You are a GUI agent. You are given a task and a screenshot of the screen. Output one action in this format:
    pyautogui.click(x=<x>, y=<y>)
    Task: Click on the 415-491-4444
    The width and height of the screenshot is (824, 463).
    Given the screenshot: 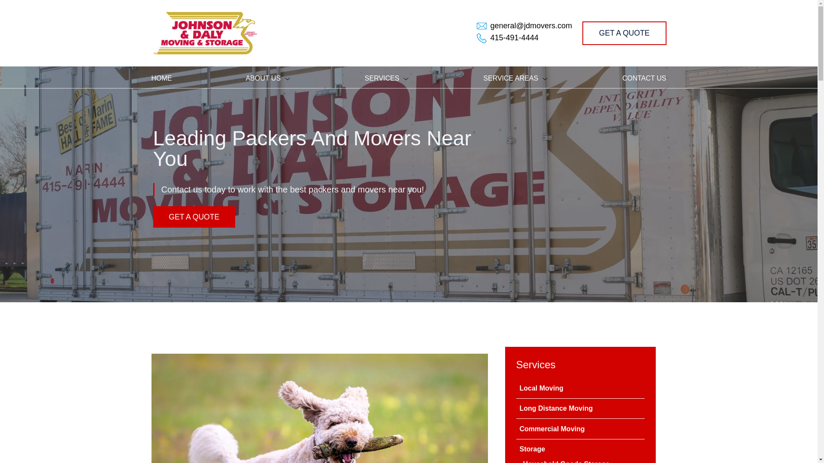 What is the action you would take?
    pyautogui.click(x=514, y=38)
    